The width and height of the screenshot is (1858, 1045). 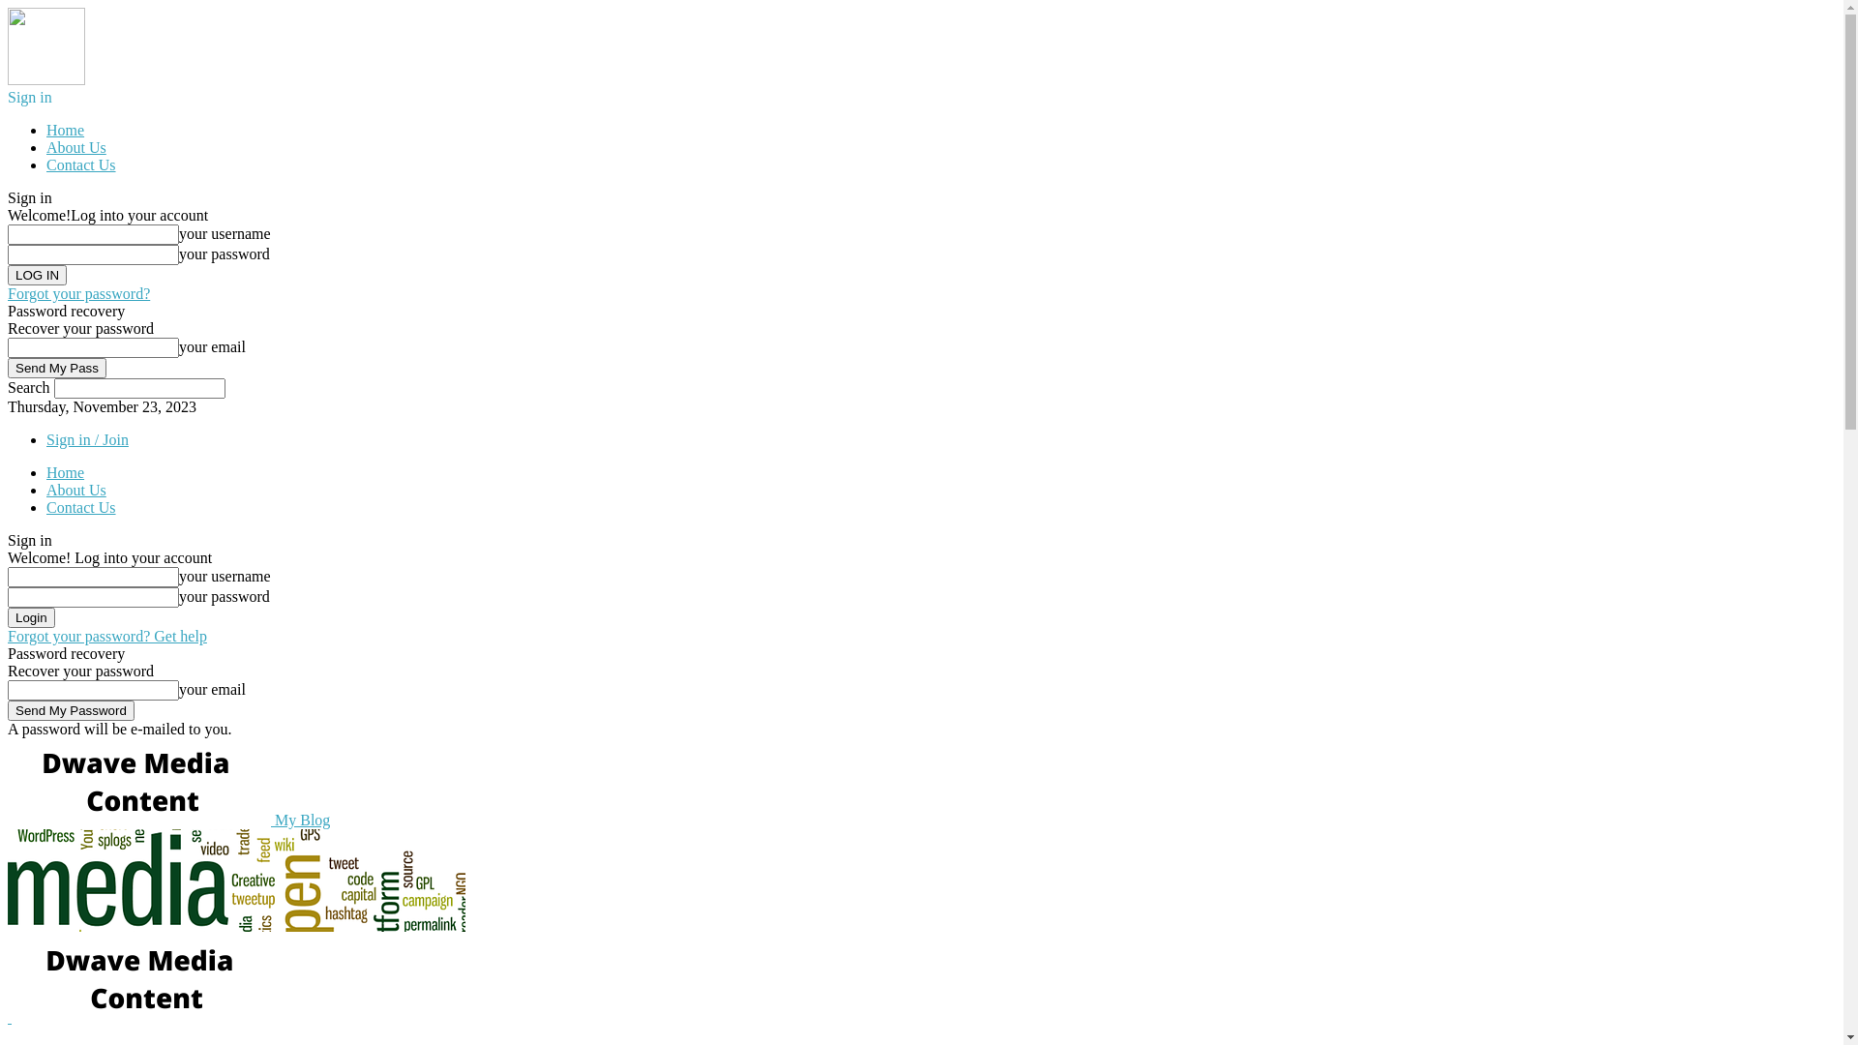 What do you see at coordinates (87, 439) in the screenshot?
I see `Sign in / Join` at bounding box center [87, 439].